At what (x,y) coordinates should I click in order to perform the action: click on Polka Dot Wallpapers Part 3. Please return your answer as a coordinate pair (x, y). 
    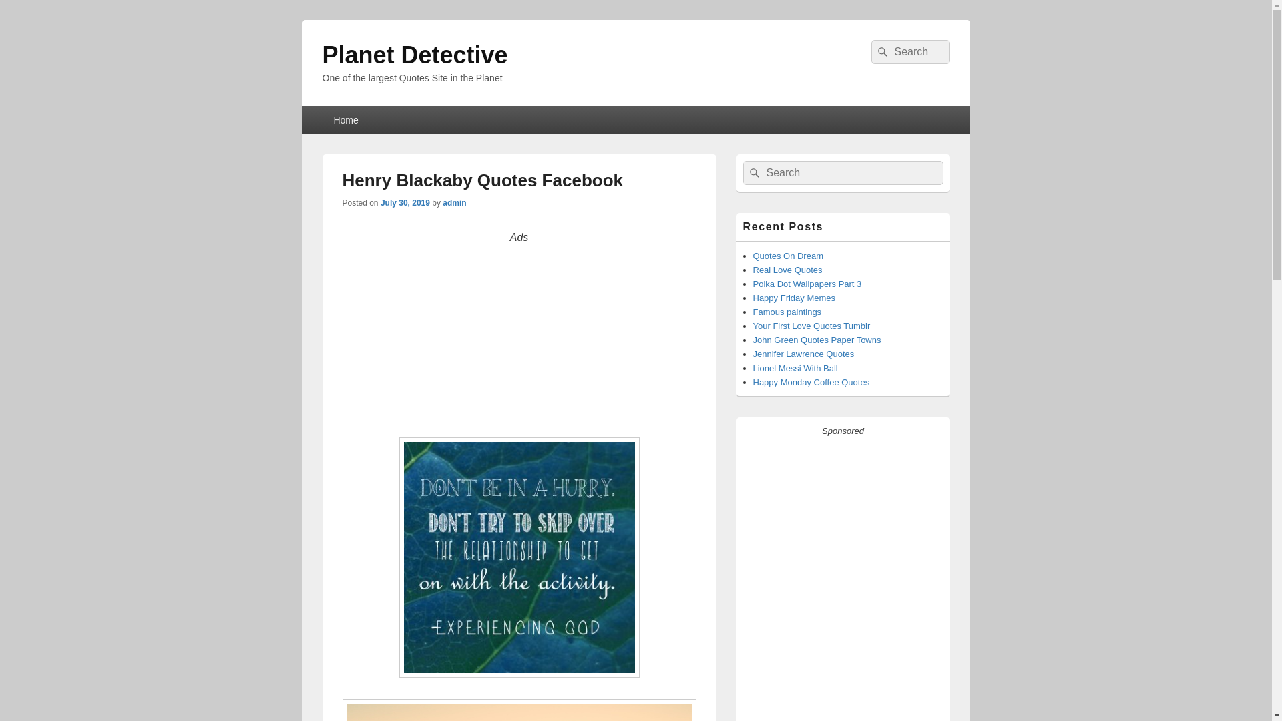
    Looking at the image, I should click on (807, 284).